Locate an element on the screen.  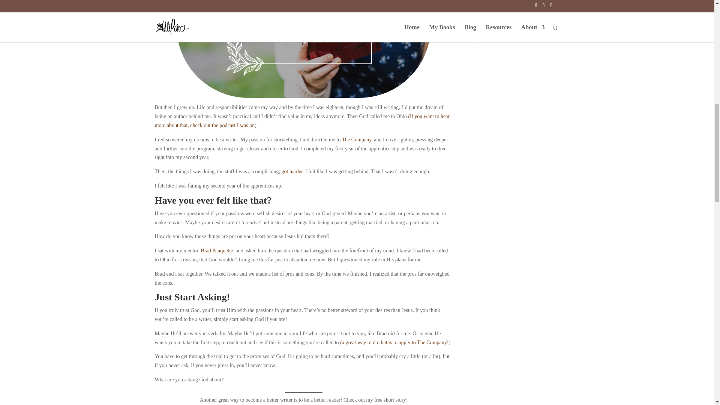
The Company is located at coordinates (356, 139).